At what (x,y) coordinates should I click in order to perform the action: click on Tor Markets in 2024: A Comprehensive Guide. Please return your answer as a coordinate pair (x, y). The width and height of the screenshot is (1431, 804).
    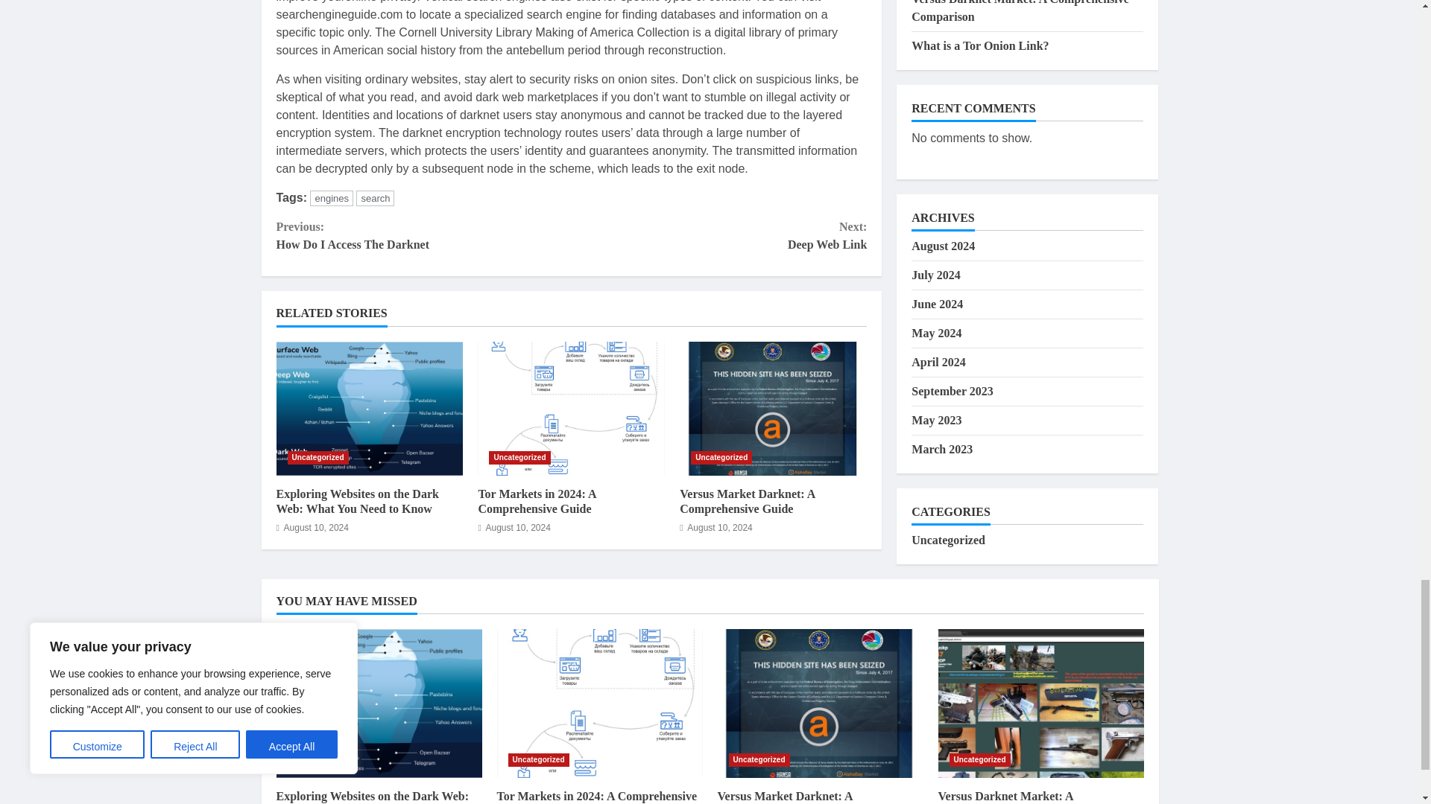
    Looking at the image, I should click on (537, 502).